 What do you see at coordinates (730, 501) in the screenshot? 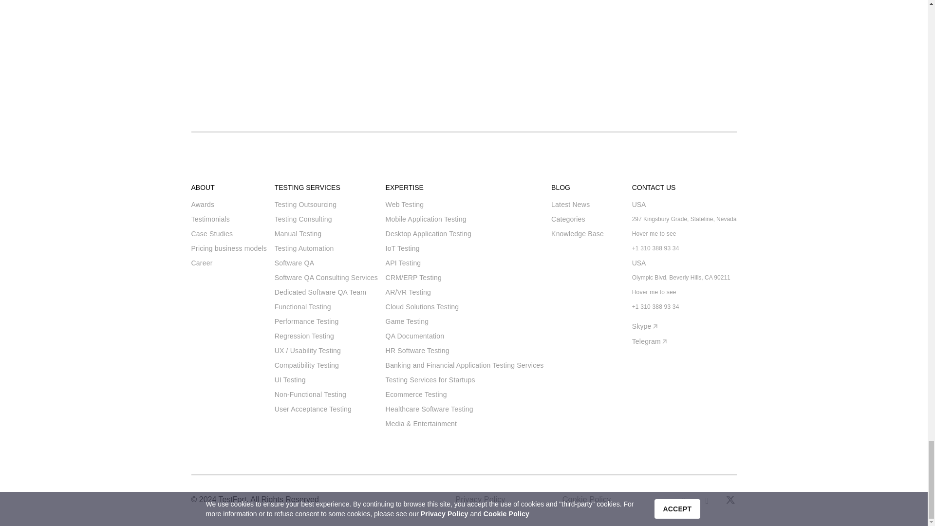
I see `Twitter` at bounding box center [730, 501].